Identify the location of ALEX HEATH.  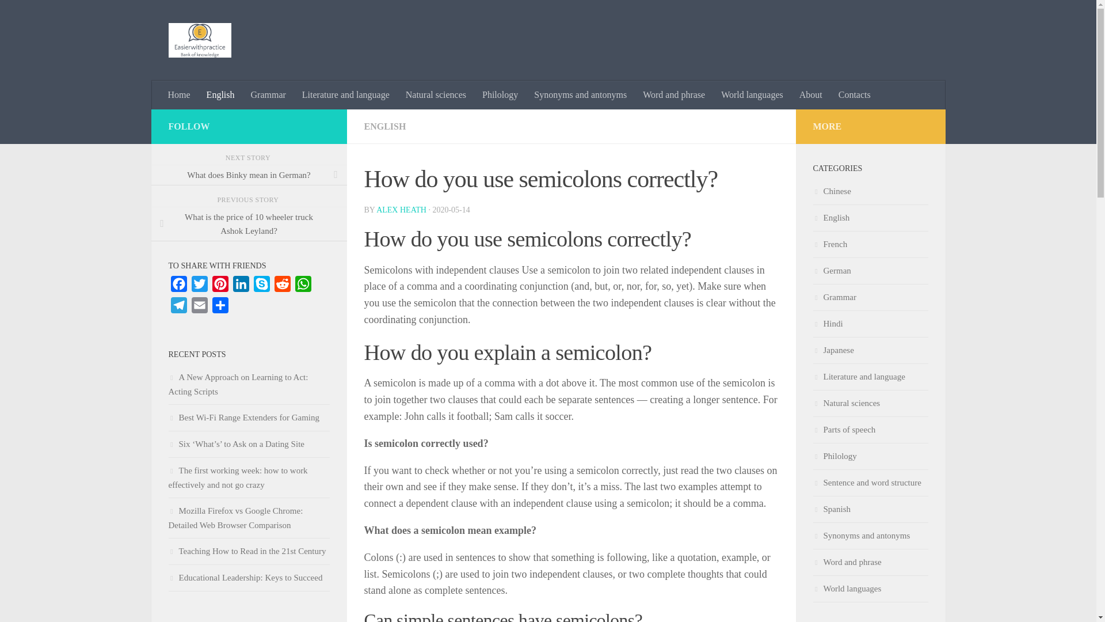
(402, 210).